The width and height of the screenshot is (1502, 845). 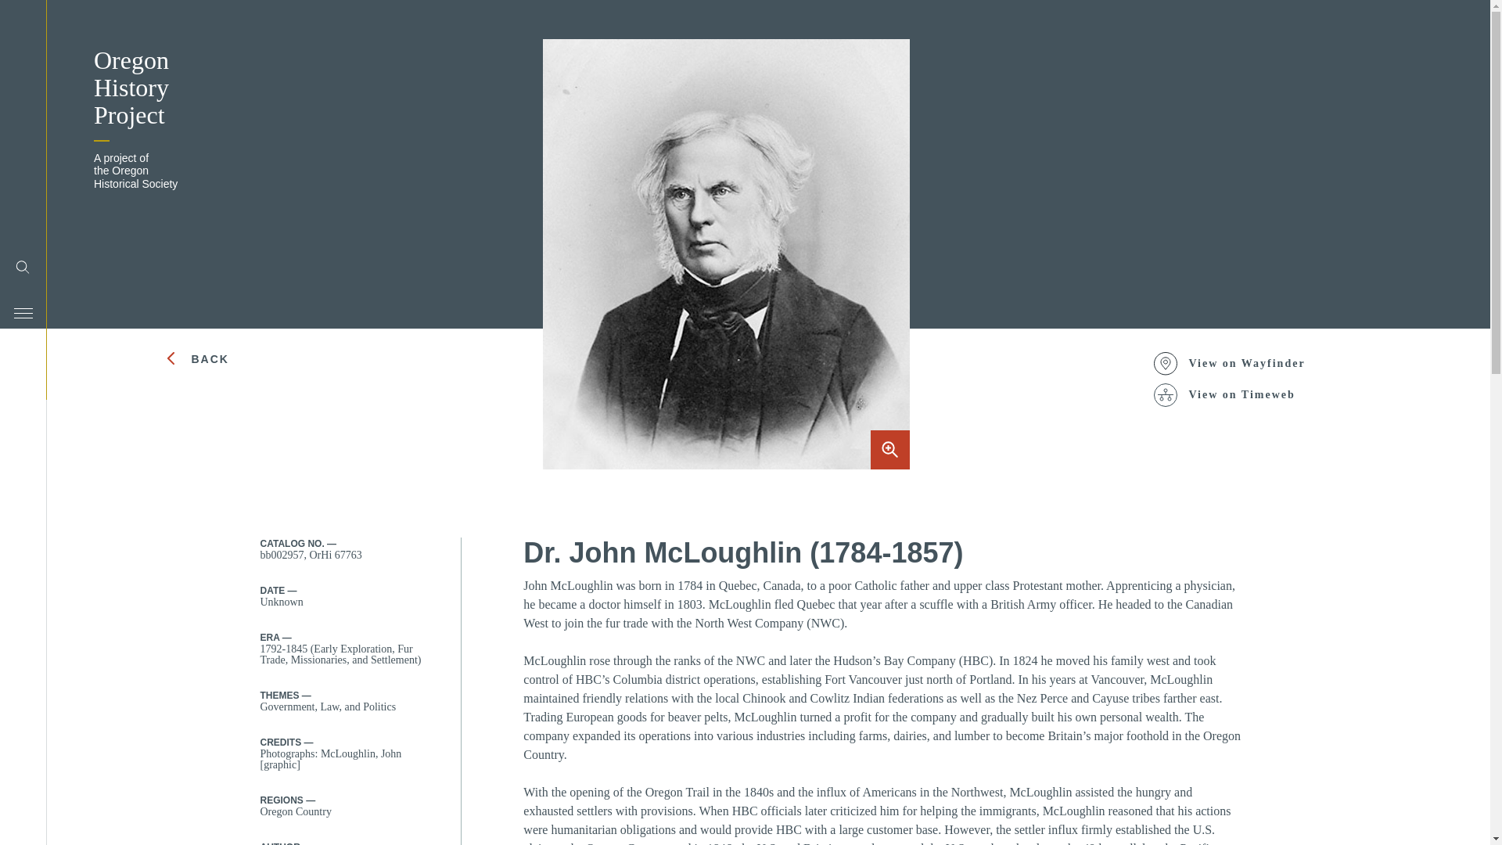 What do you see at coordinates (1238, 363) in the screenshot?
I see `View on Wayfinder` at bounding box center [1238, 363].